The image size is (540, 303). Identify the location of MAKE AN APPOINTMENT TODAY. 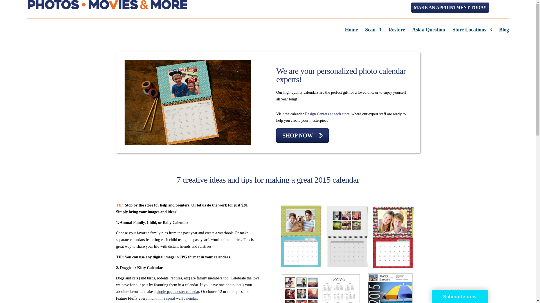
(450, 7).